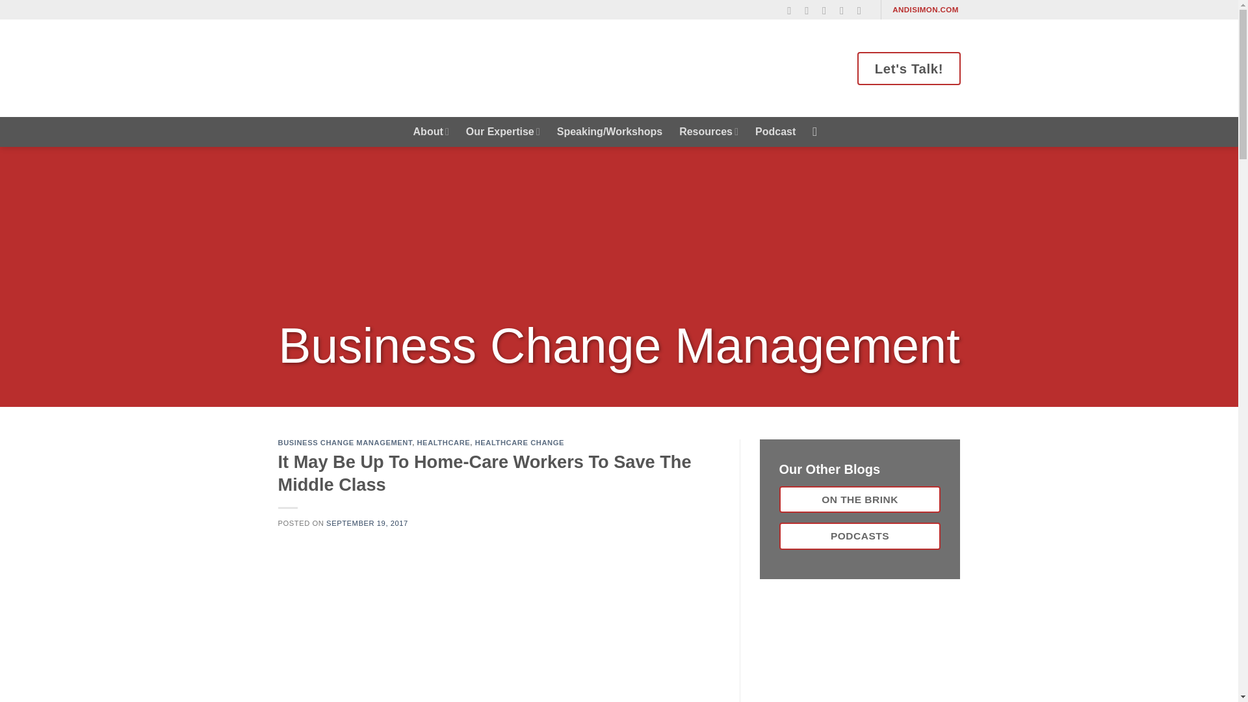  What do you see at coordinates (845, 10) in the screenshot?
I see `Follow on LinkedIn` at bounding box center [845, 10].